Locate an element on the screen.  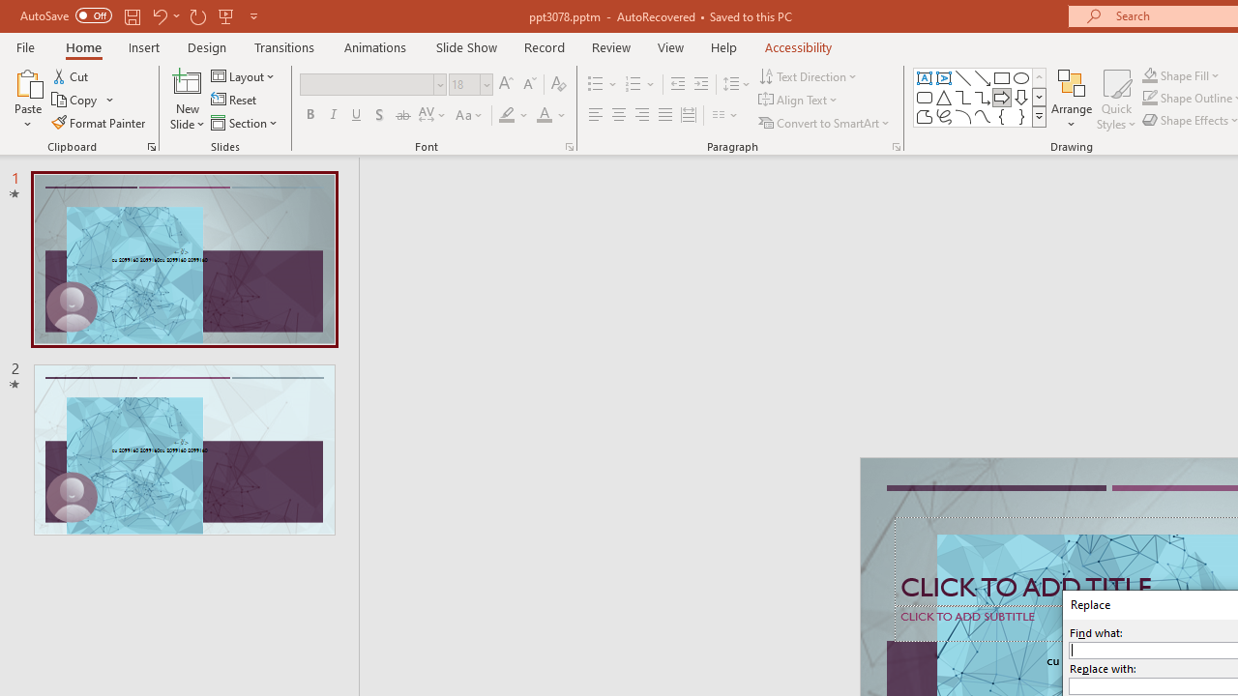
Line Spacing is located at coordinates (737, 85).